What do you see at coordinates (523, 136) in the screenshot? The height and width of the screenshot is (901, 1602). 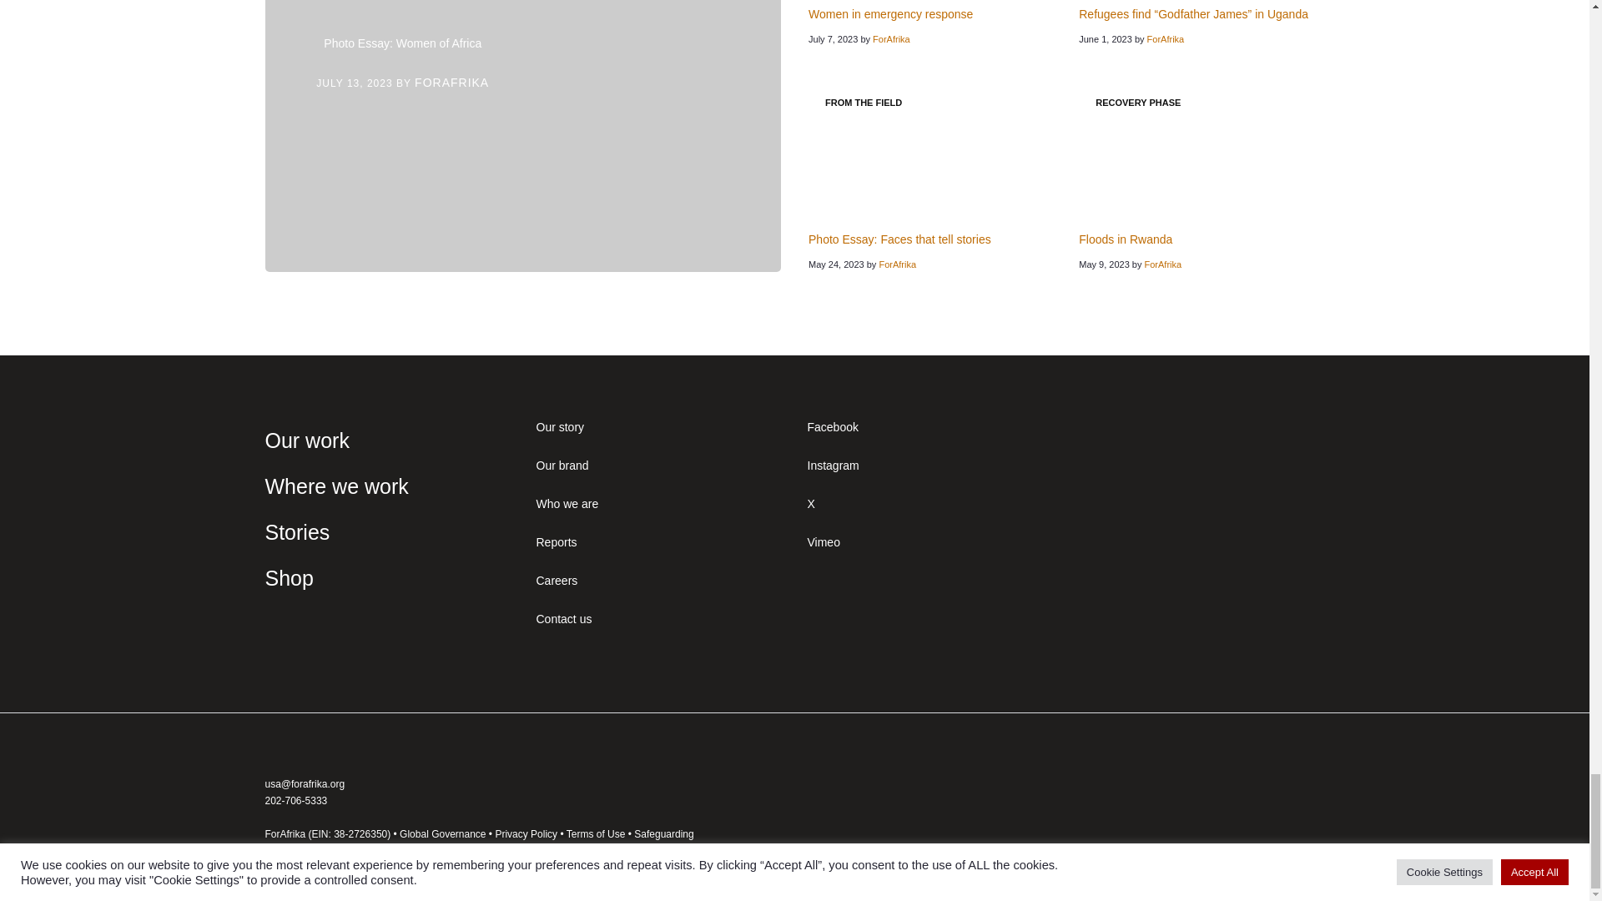 I see `Women of Africa` at bounding box center [523, 136].